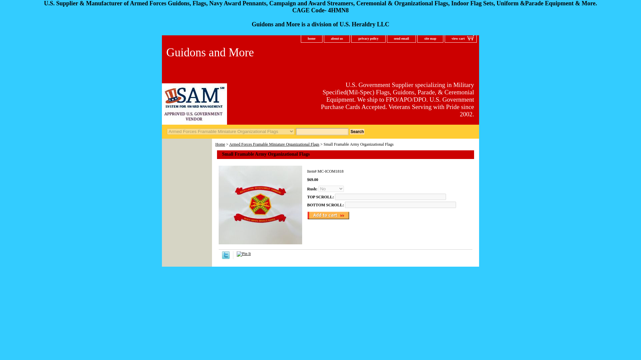 The image size is (641, 360). I want to click on view cart, so click(460, 39).